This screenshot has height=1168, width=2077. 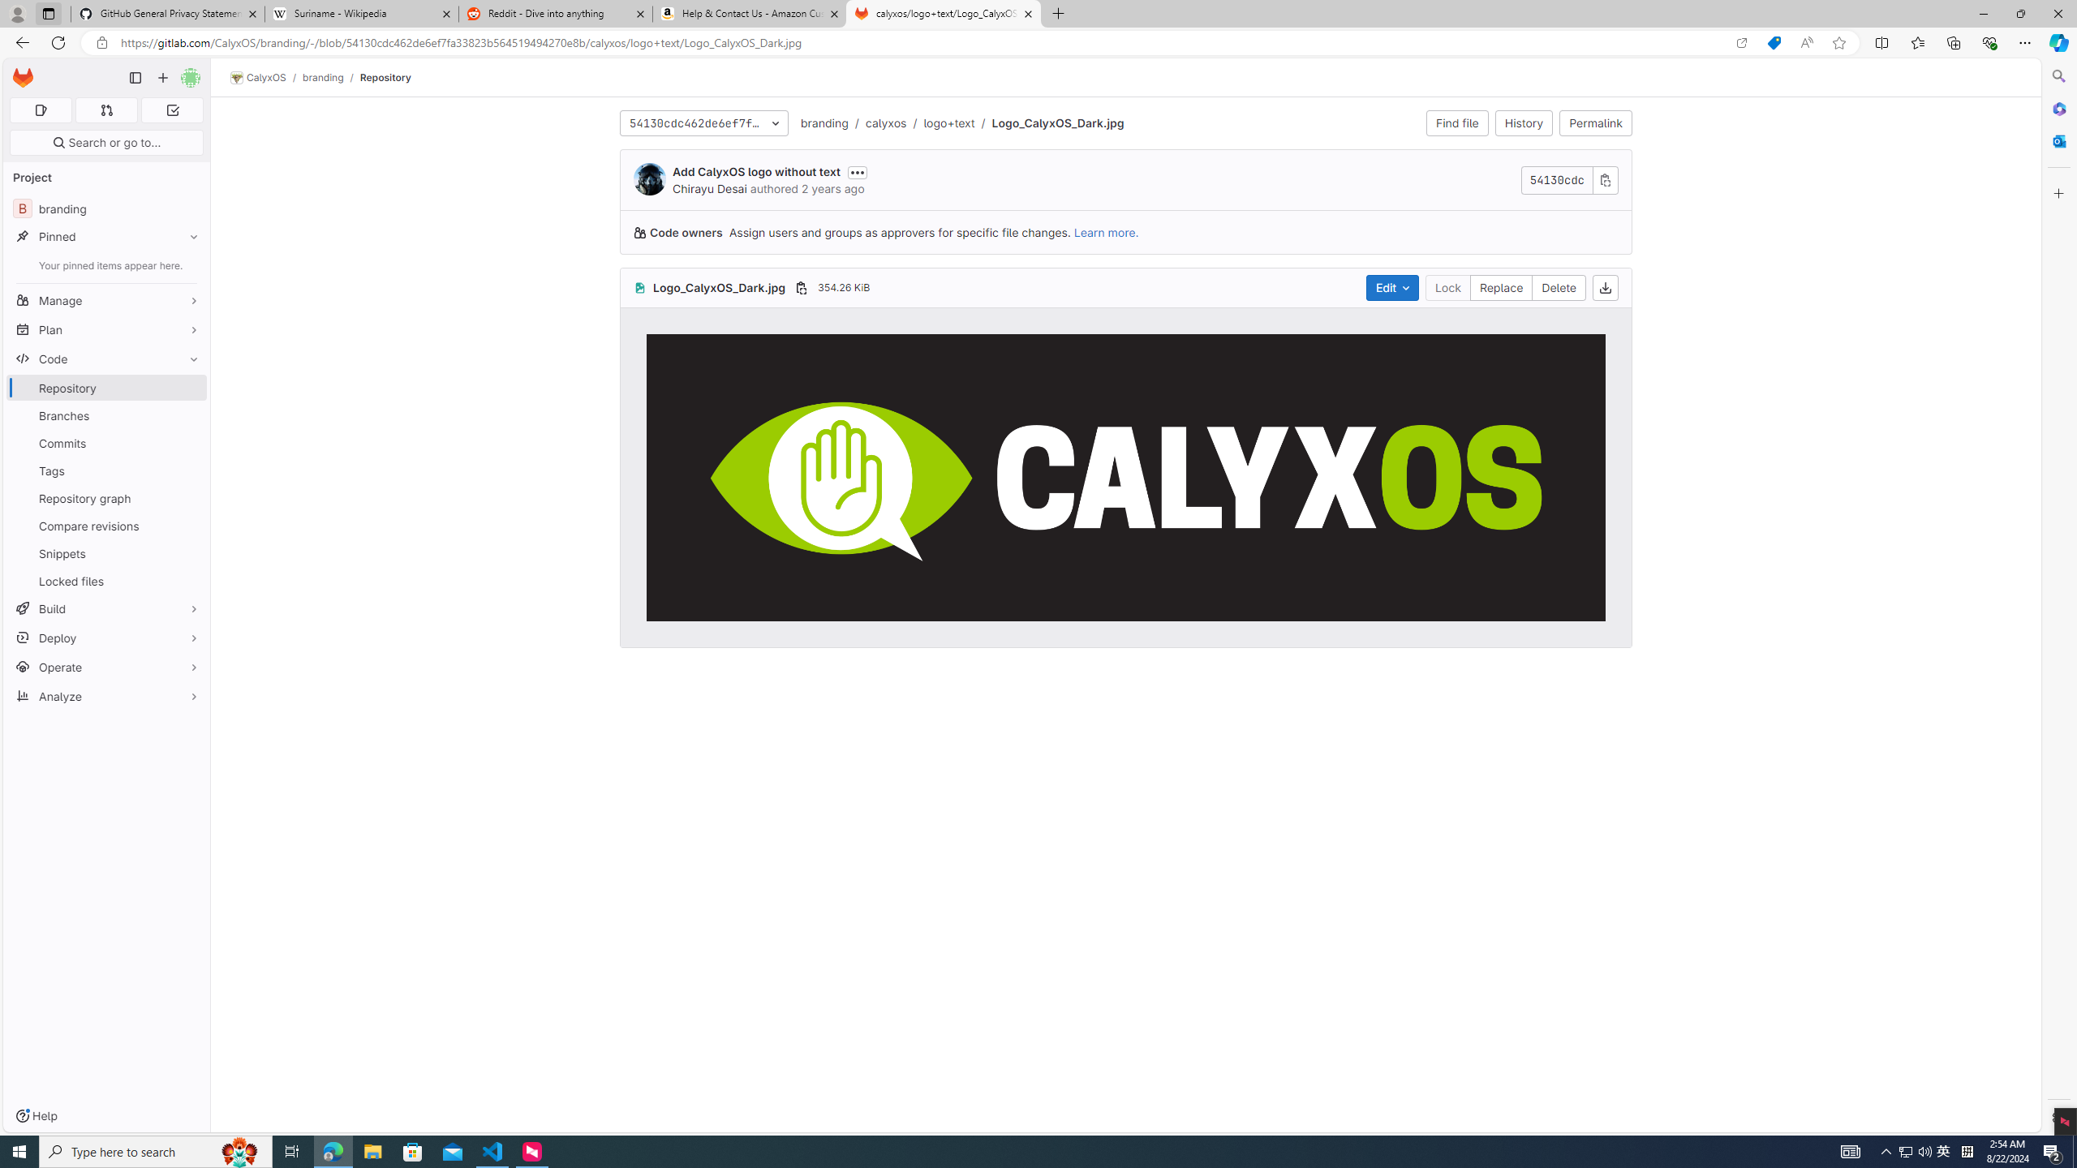 I want to click on calyxos, so click(x=885, y=122).